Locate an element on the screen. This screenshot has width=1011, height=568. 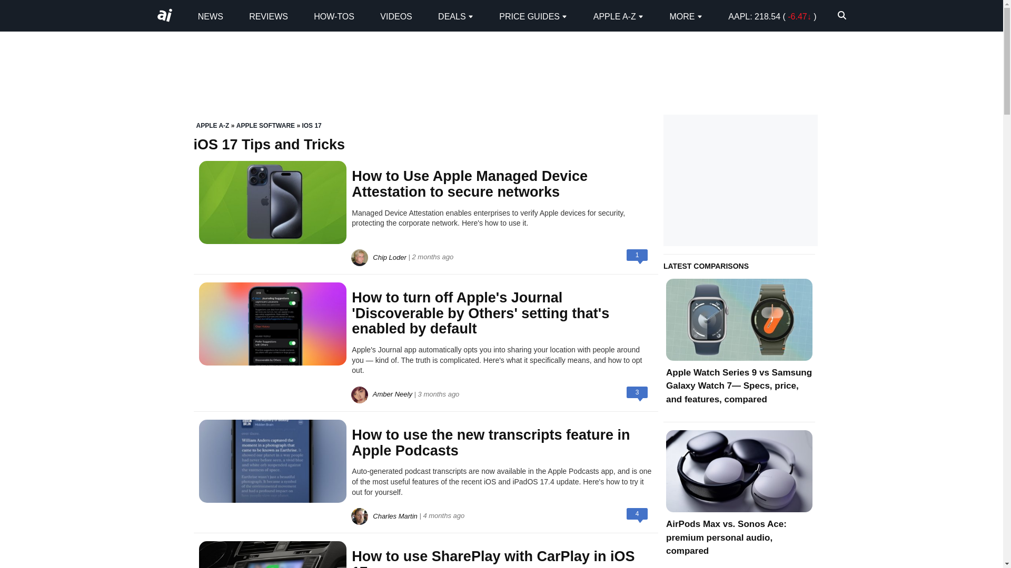
News is located at coordinates (211, 16).